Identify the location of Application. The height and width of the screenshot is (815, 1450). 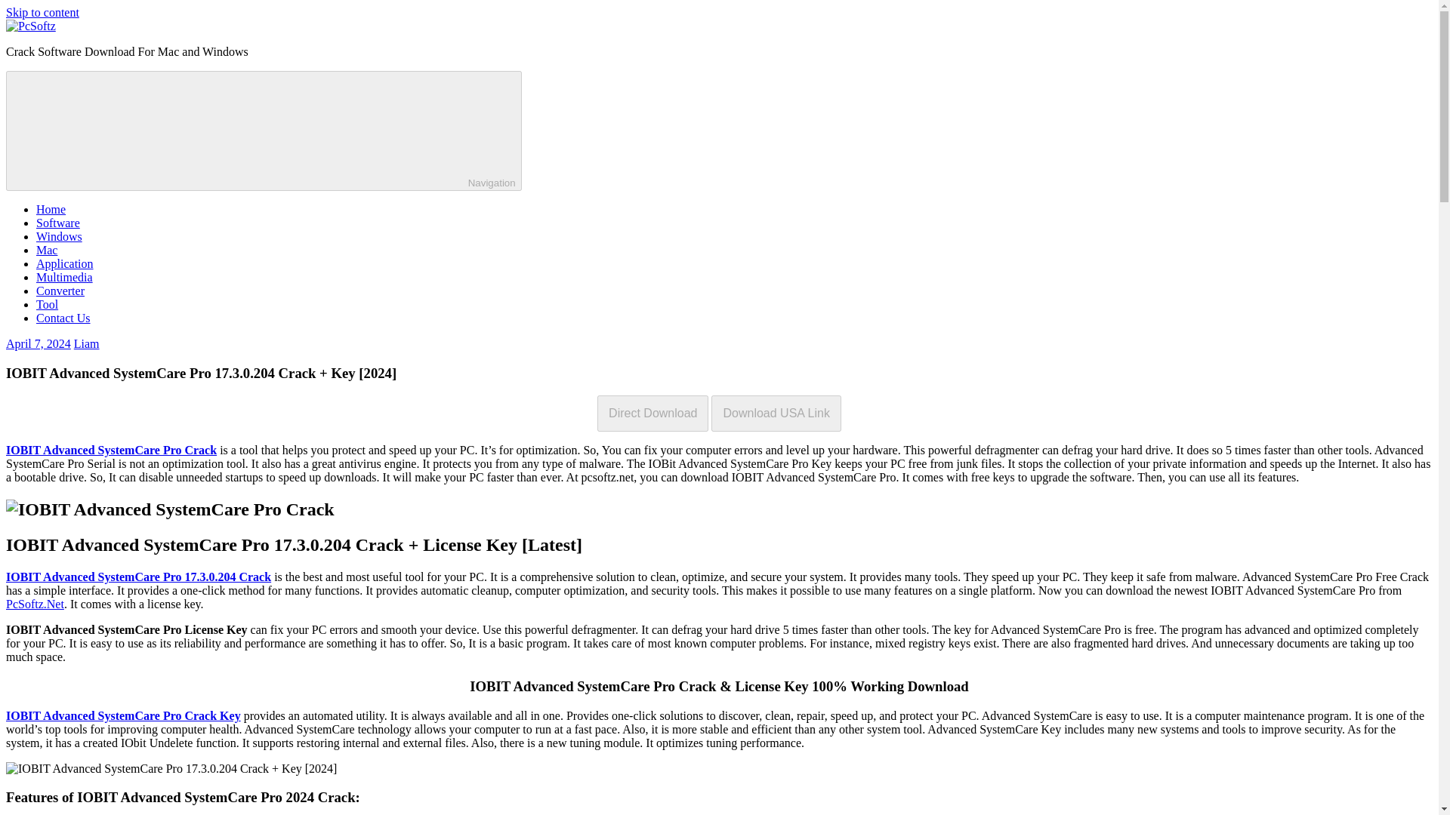
(65, 263).